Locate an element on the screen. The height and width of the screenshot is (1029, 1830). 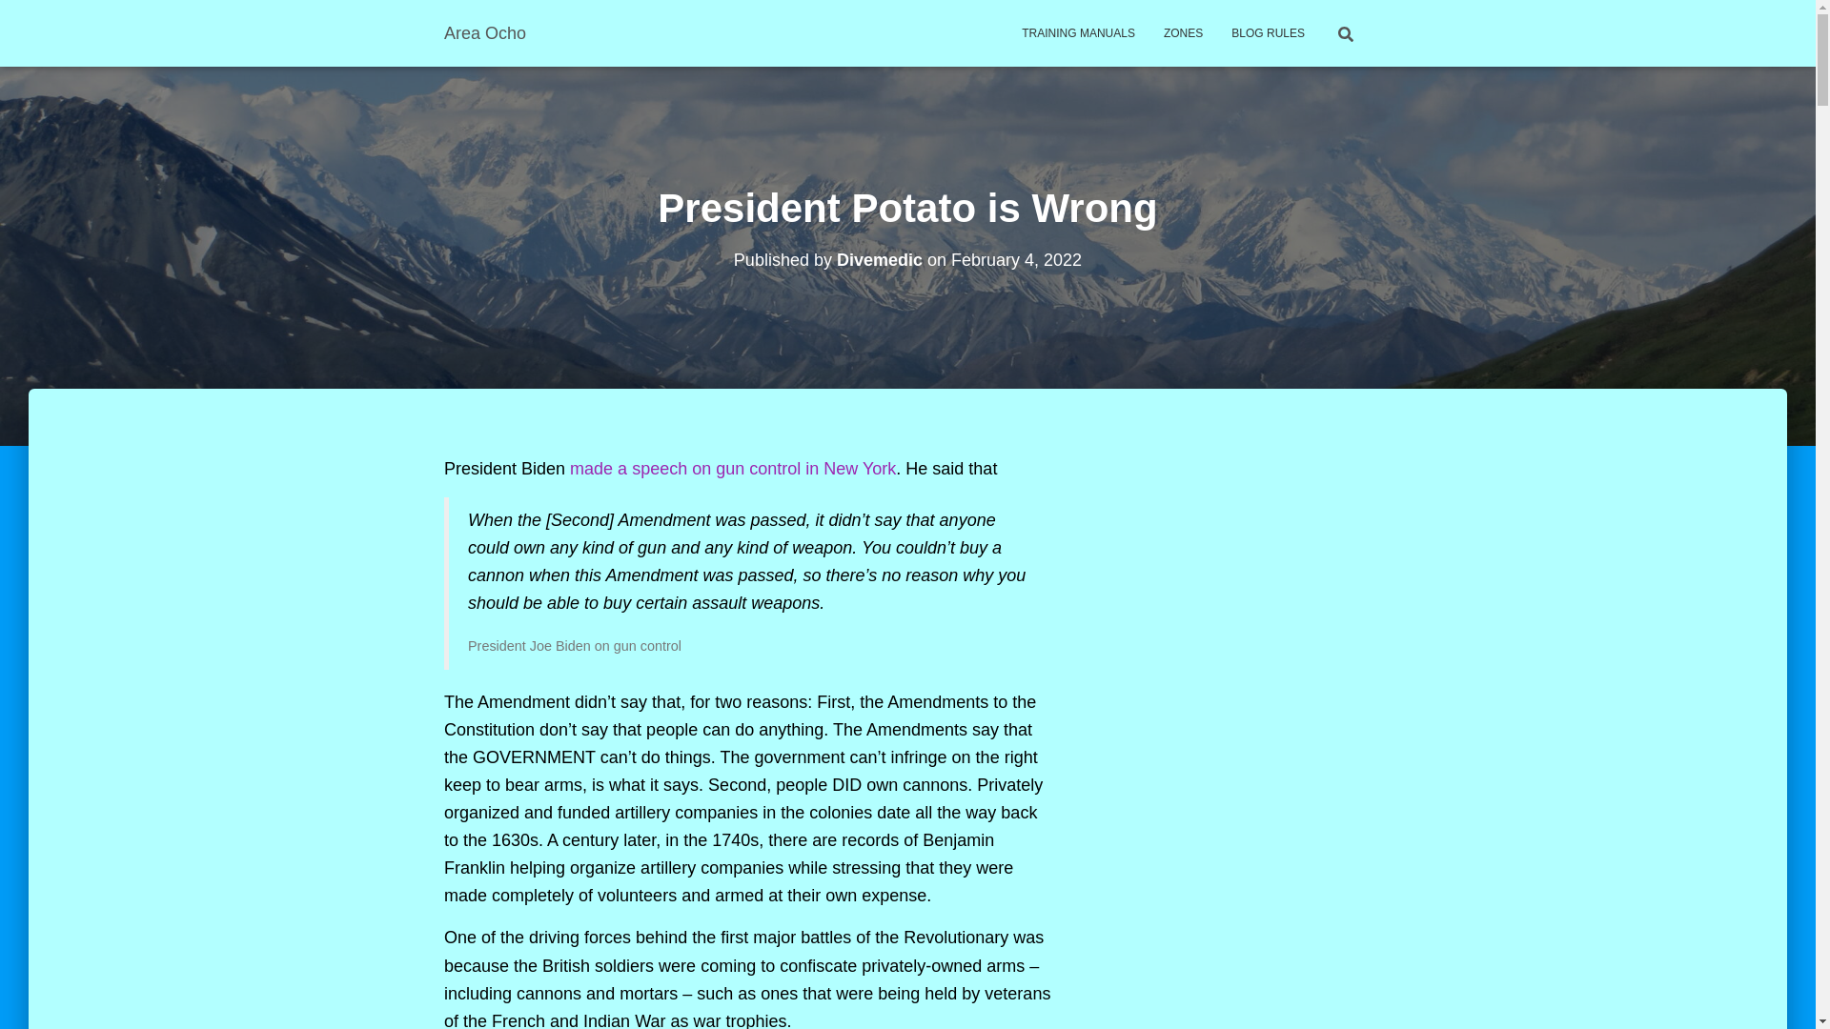
made a speech on gun control in New York is located at coordinates (732, 469).